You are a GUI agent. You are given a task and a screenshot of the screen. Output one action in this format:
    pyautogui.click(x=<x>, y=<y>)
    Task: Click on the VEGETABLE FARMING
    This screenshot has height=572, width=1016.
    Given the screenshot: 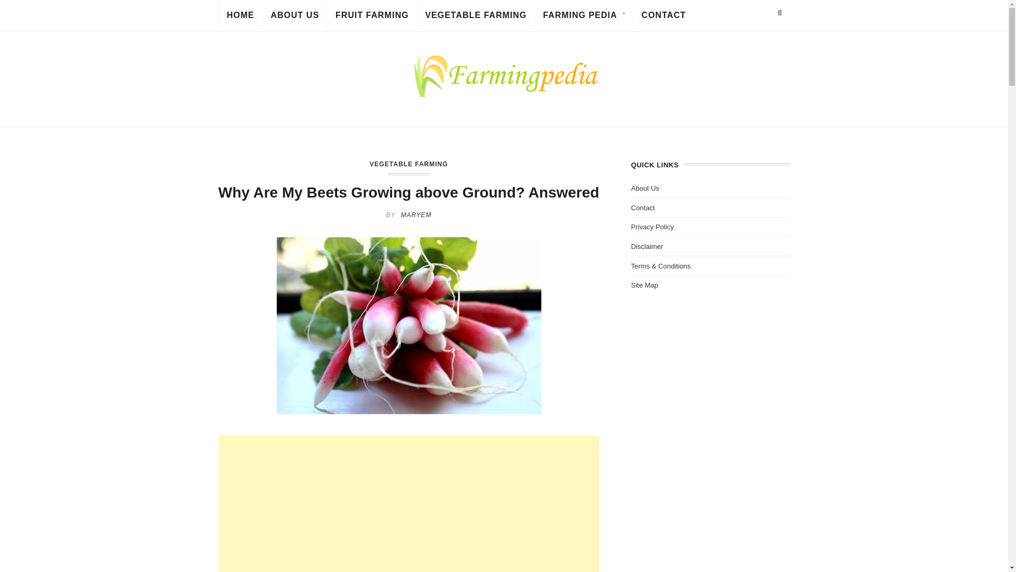 What is the action you would take?
    pyautogui.click(x=475, y=16)
    